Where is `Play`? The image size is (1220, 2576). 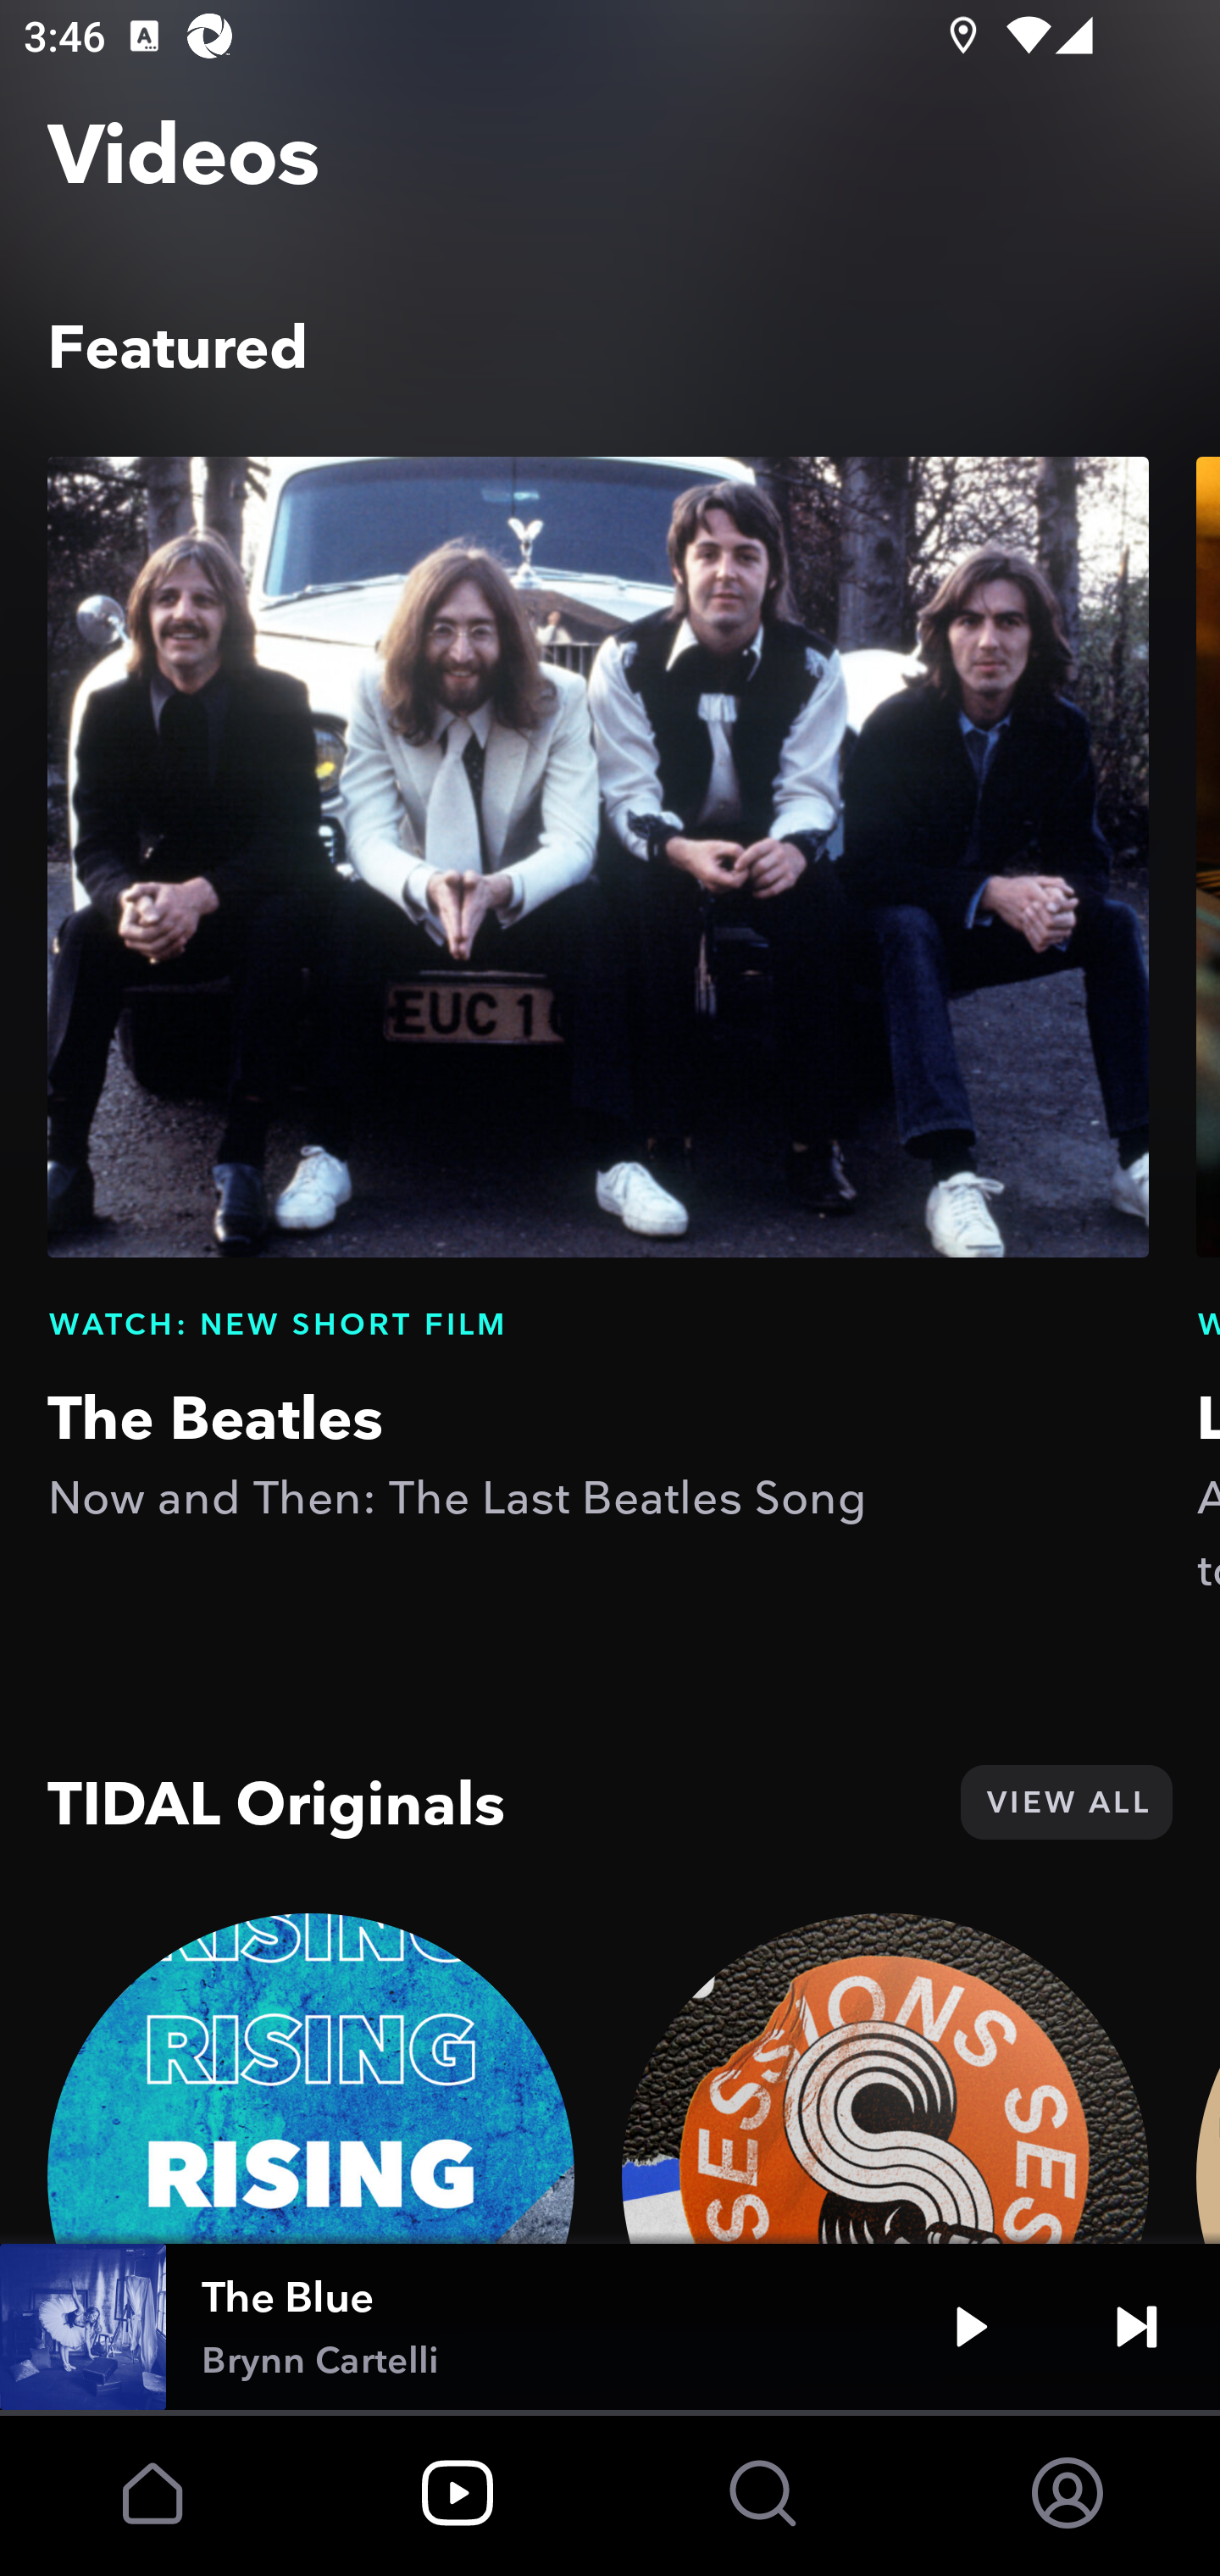
Play is located at coordinates (971, 2327).